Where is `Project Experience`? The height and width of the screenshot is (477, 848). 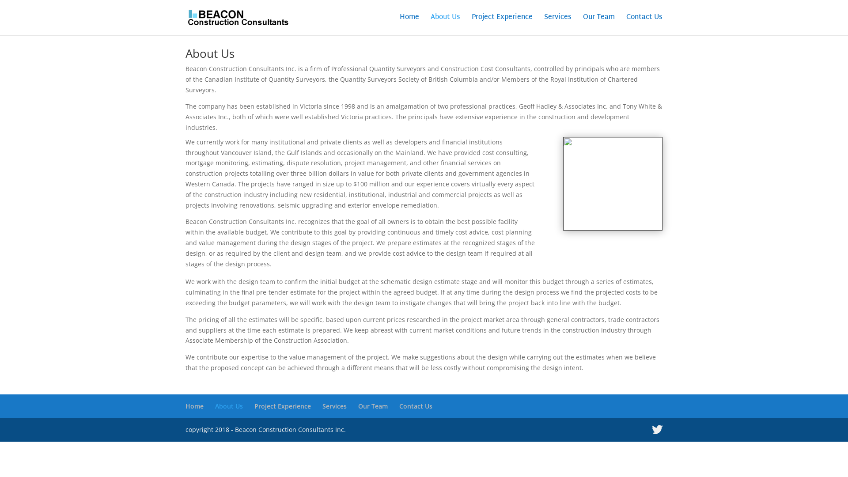 Project Experience is located at coordinates (502, 25).